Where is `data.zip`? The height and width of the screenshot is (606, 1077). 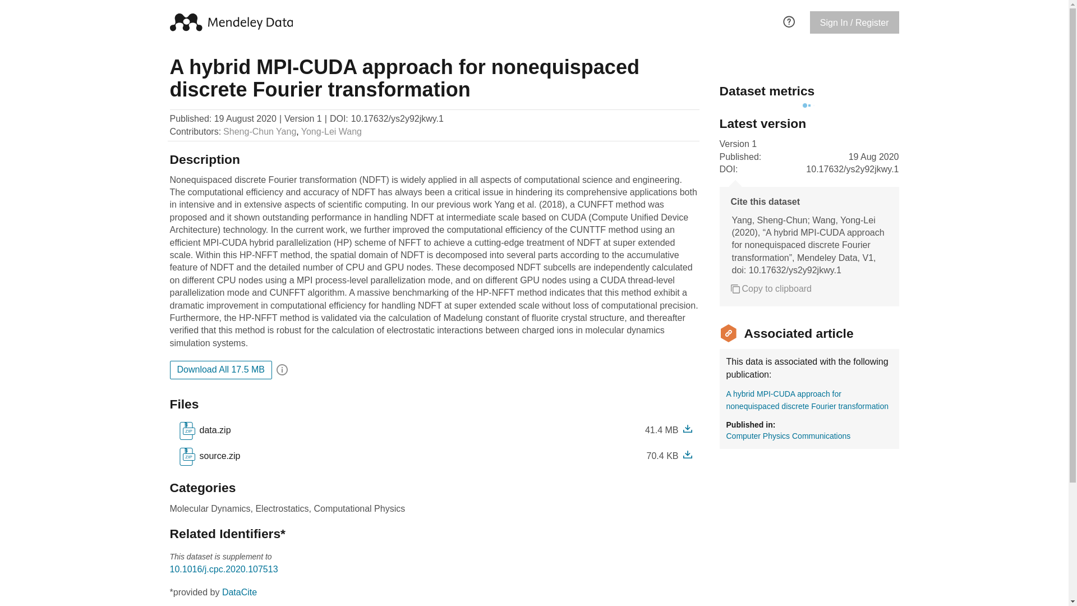 data.zip is located at coordinates (209, 457).